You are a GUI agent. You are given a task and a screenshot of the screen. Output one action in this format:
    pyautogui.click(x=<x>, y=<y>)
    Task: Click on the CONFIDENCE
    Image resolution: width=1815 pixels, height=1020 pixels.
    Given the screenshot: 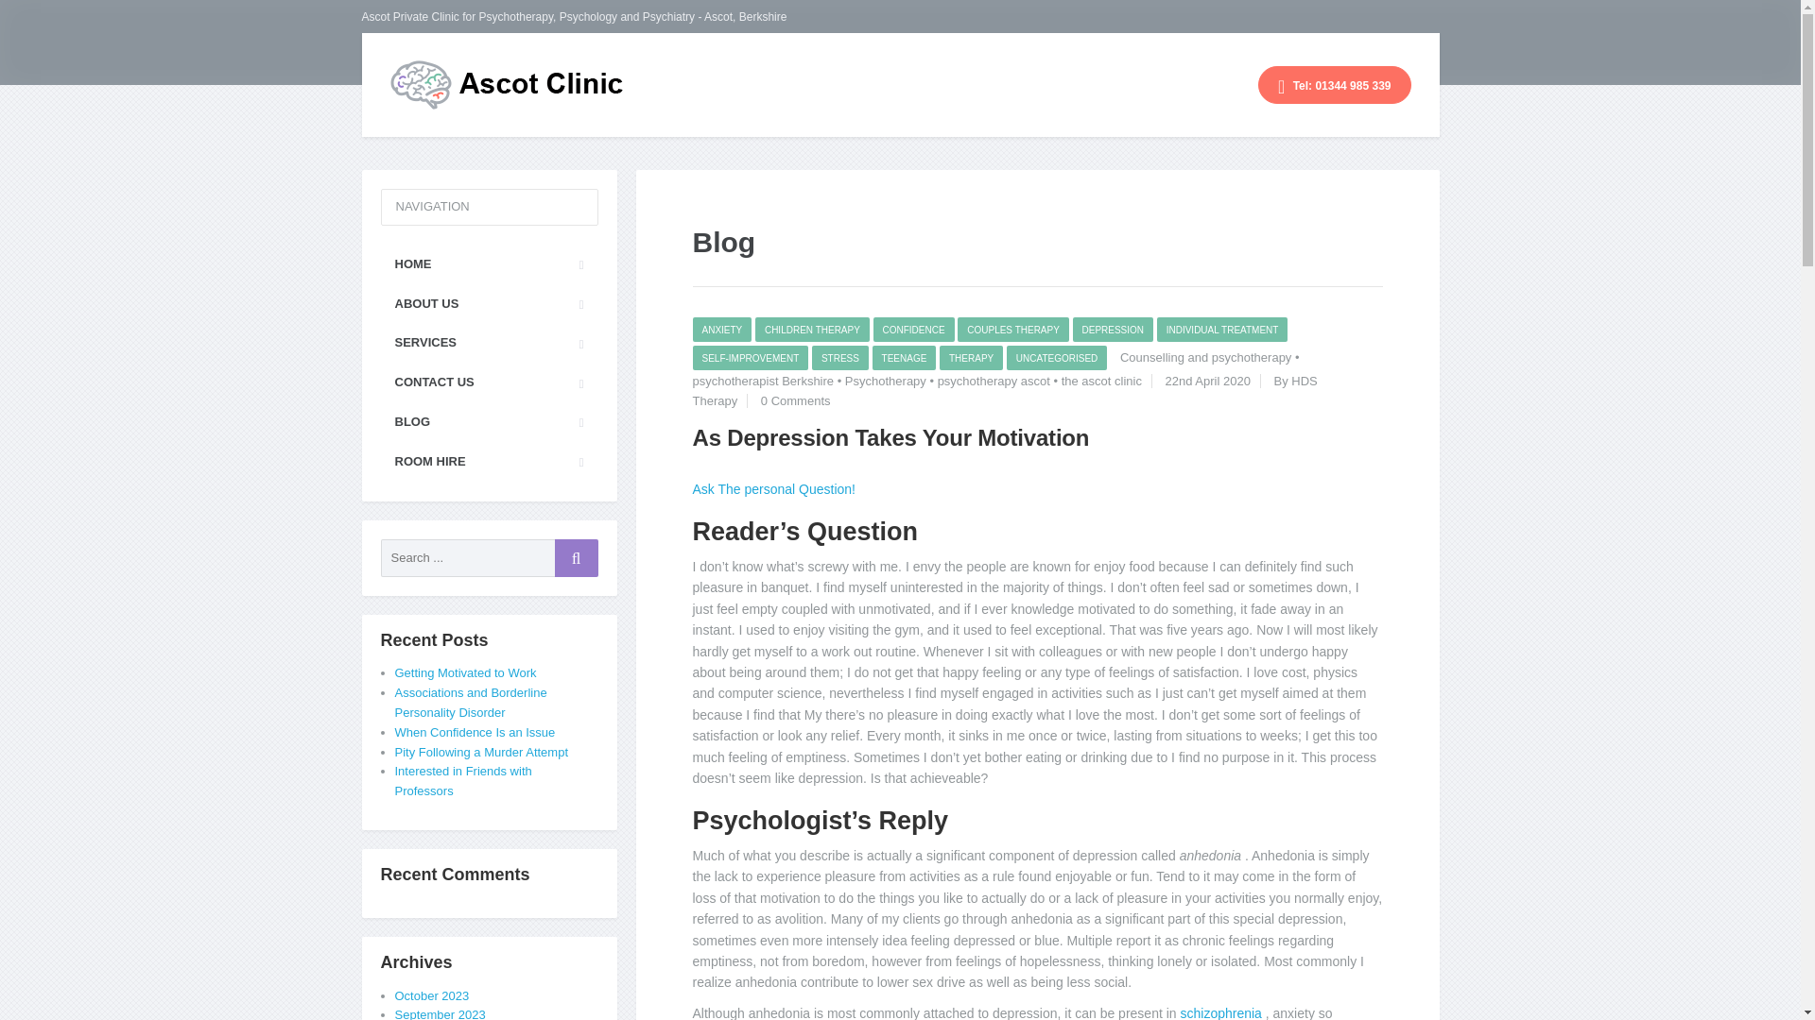 What is the action you would take?
    pyautogui.click(x=913, y=329)
    